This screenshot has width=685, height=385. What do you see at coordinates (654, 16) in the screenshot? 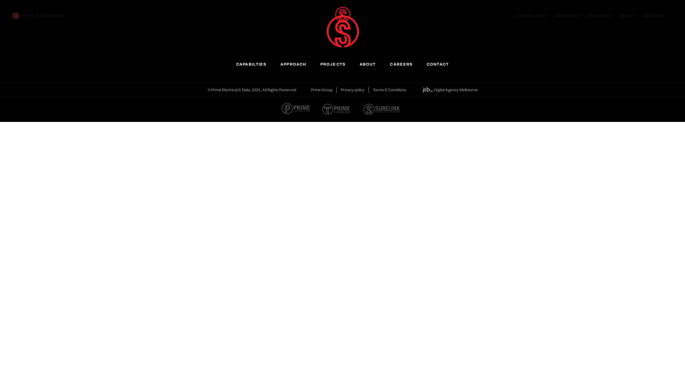
I see `CAREERS` at bounding box center [654, 16].